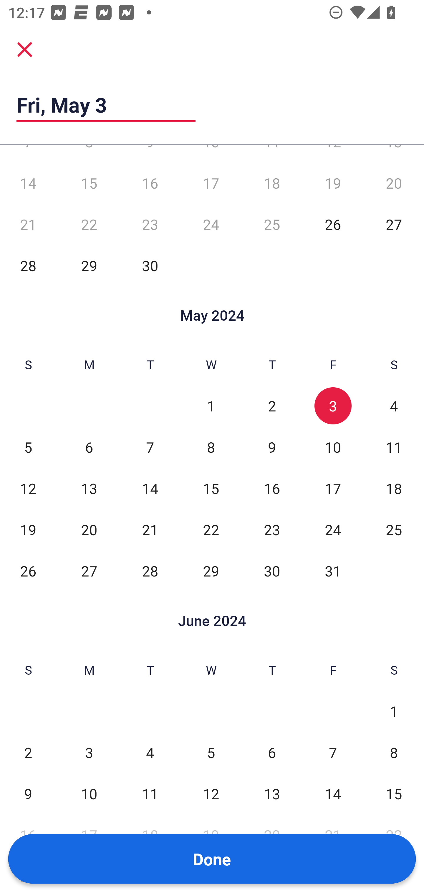 This screenshot has height=896, width=424. What do you see at coordinates (28, 529) in the screenshot?
I see `19 Sun, May 19, Not Selected` at bounding box center [28, 529].